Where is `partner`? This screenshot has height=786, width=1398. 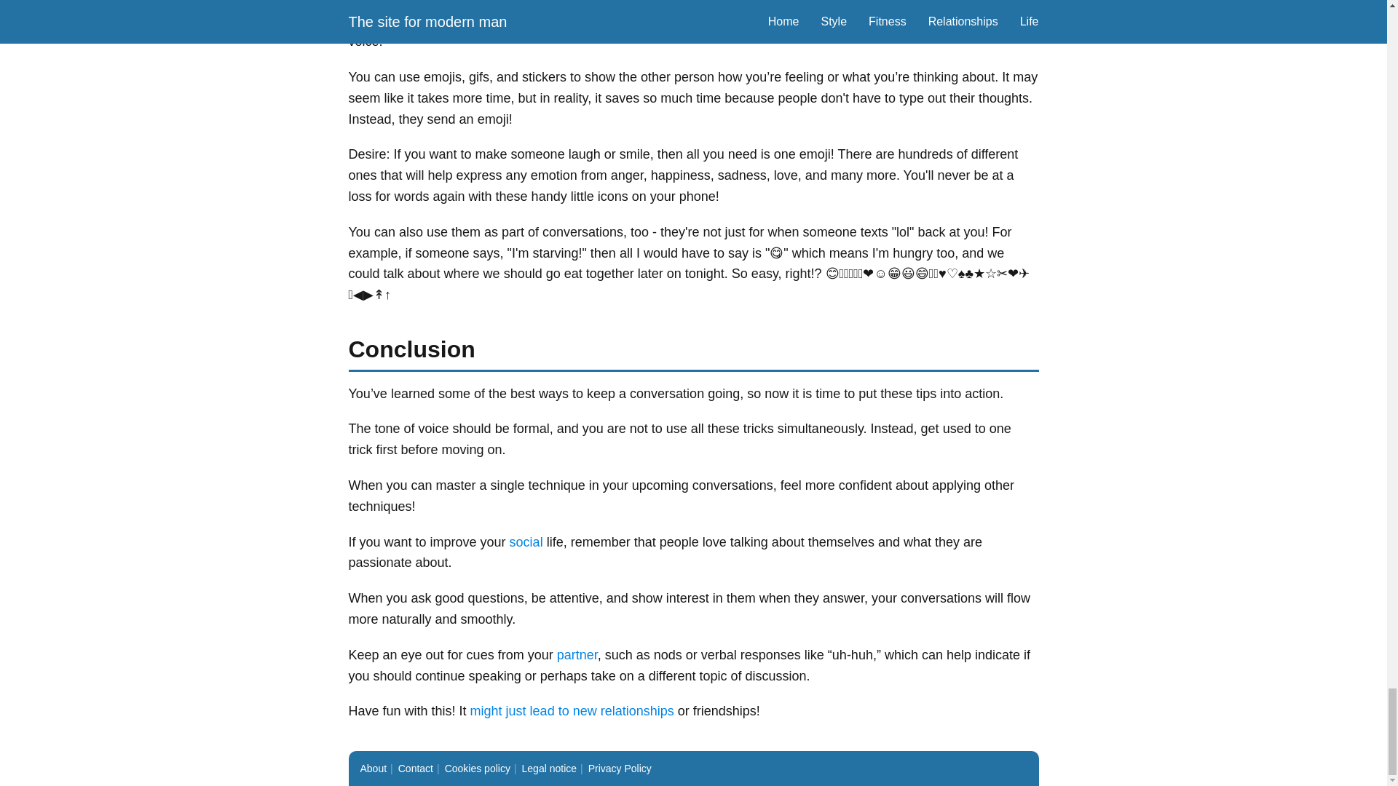 partner is located at coordinates (577, 655).